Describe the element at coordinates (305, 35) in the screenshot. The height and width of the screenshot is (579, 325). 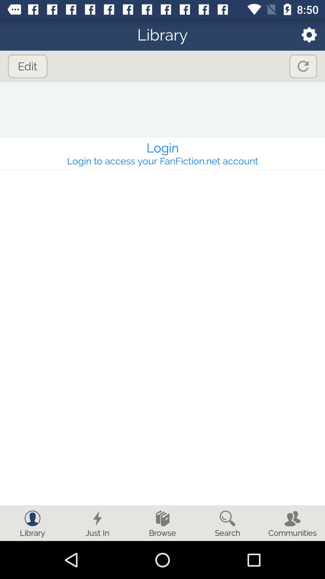
I see `open settings` at that location.